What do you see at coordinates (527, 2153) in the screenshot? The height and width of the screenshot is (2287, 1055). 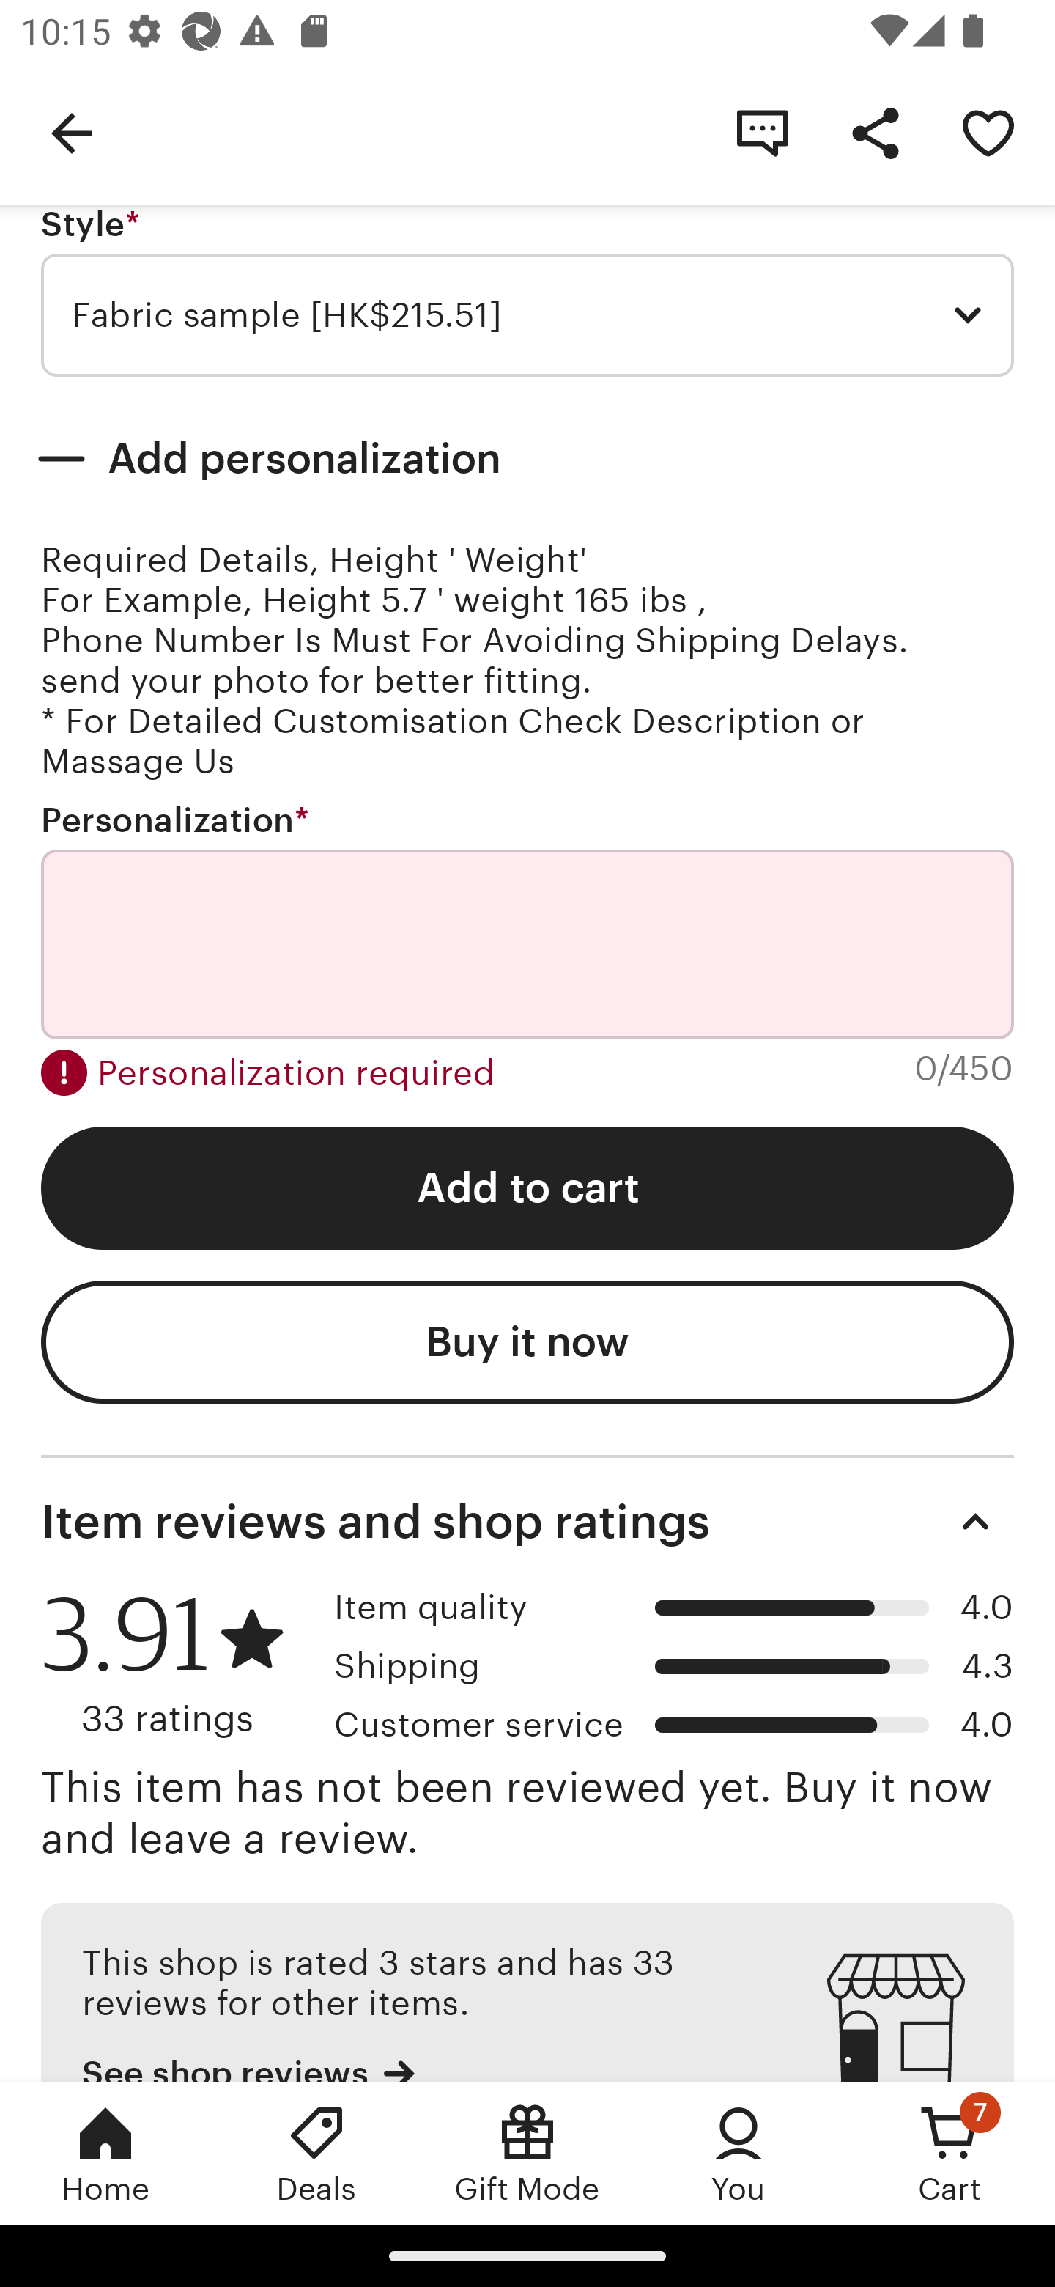 I see `Gift Mode` at bounding box center [527, 2153].